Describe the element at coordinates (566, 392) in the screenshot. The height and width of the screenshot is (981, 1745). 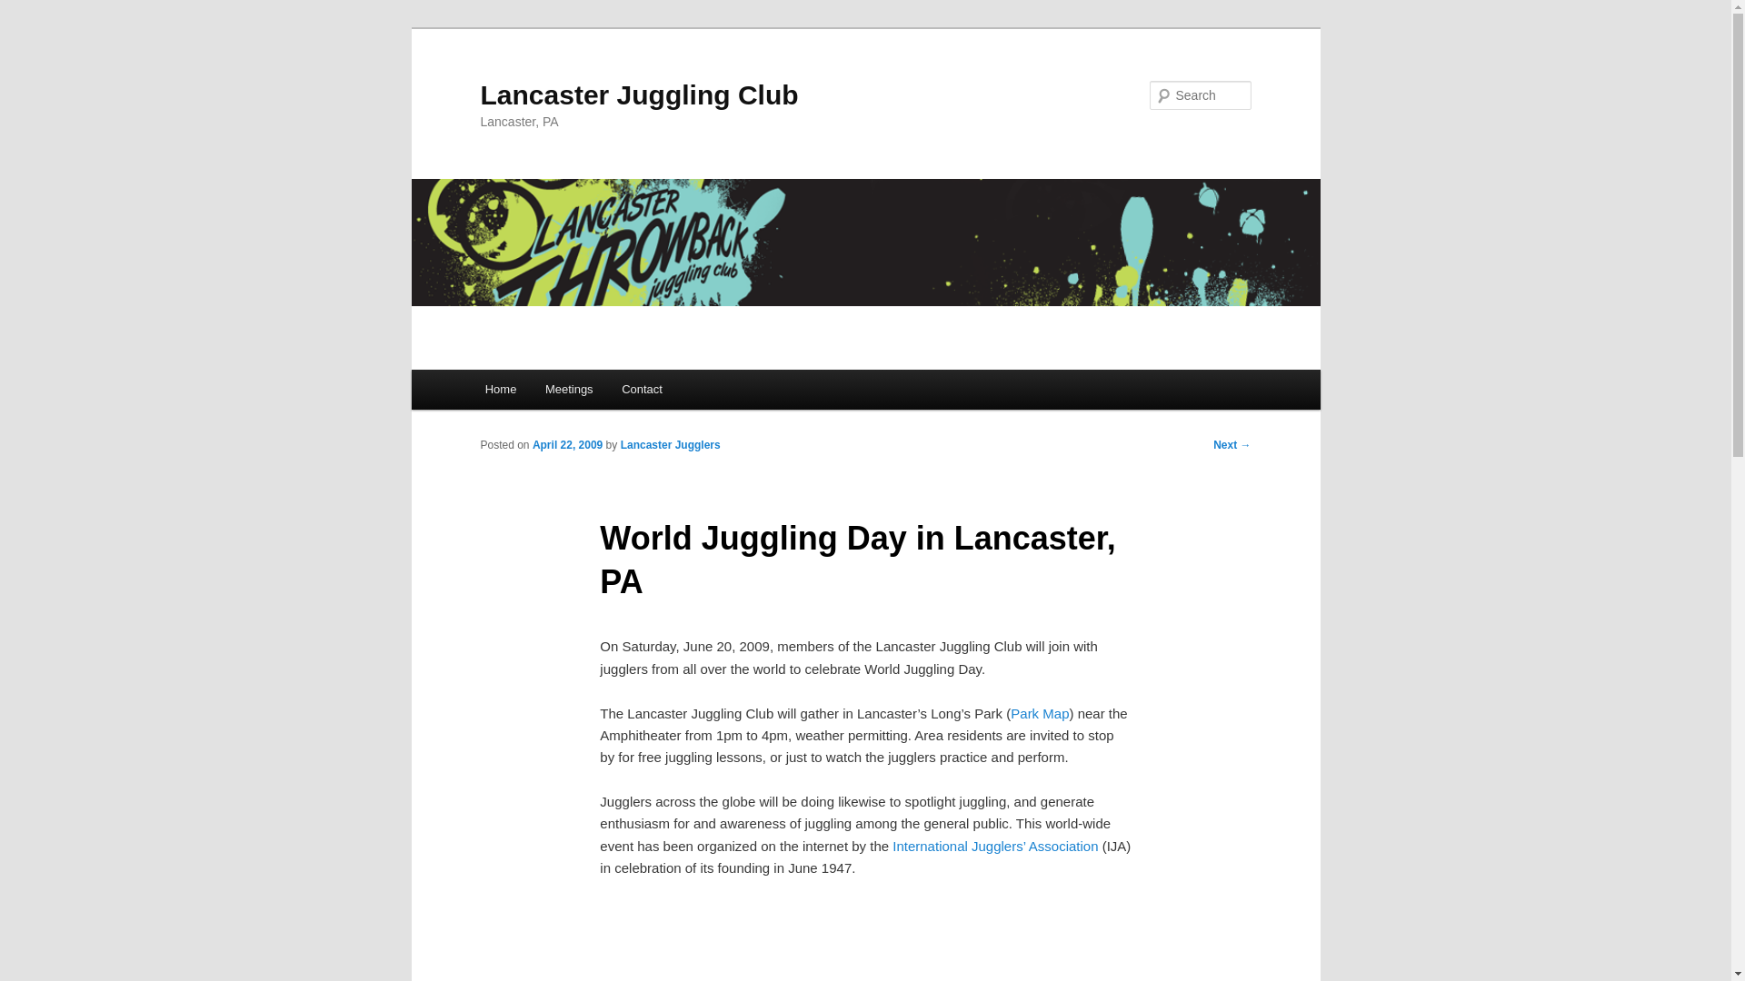
I see `Skip to primary content` at that location.